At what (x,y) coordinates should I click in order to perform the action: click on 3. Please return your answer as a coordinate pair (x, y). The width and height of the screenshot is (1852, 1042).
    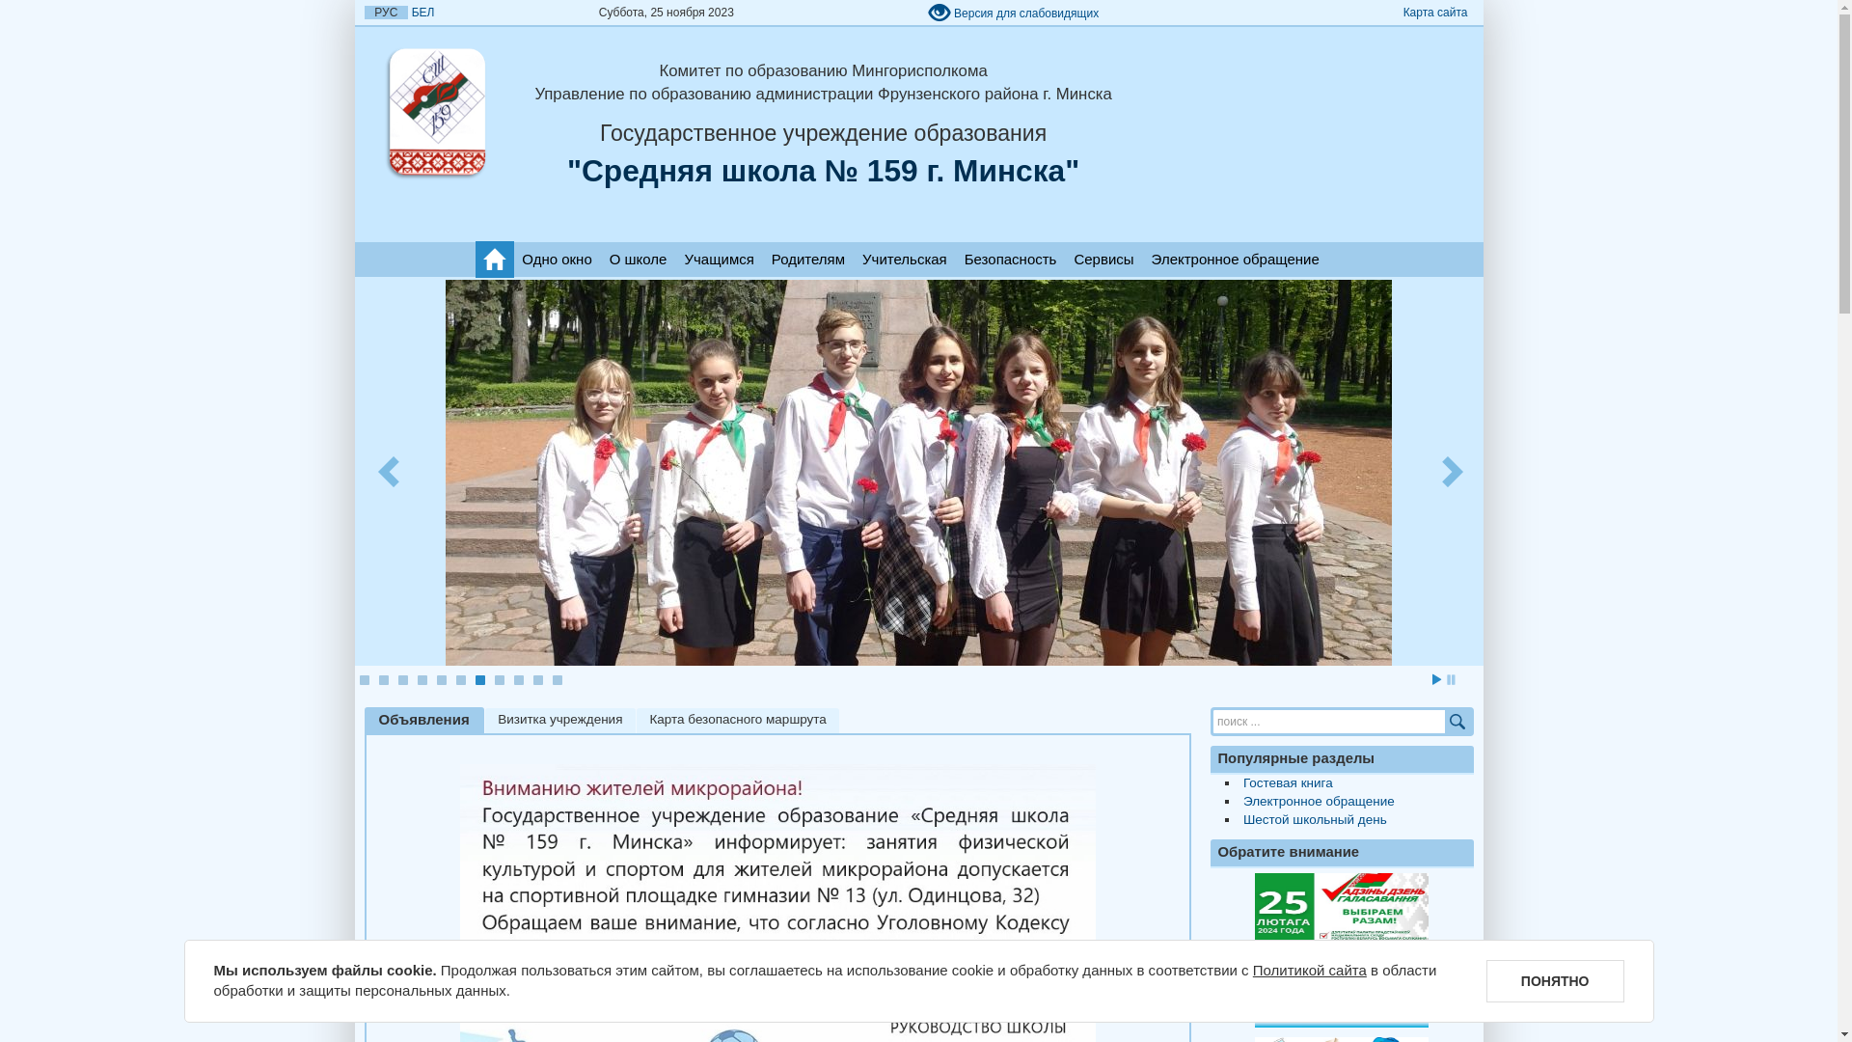
    Looking at the image, I should click on (402, 680).